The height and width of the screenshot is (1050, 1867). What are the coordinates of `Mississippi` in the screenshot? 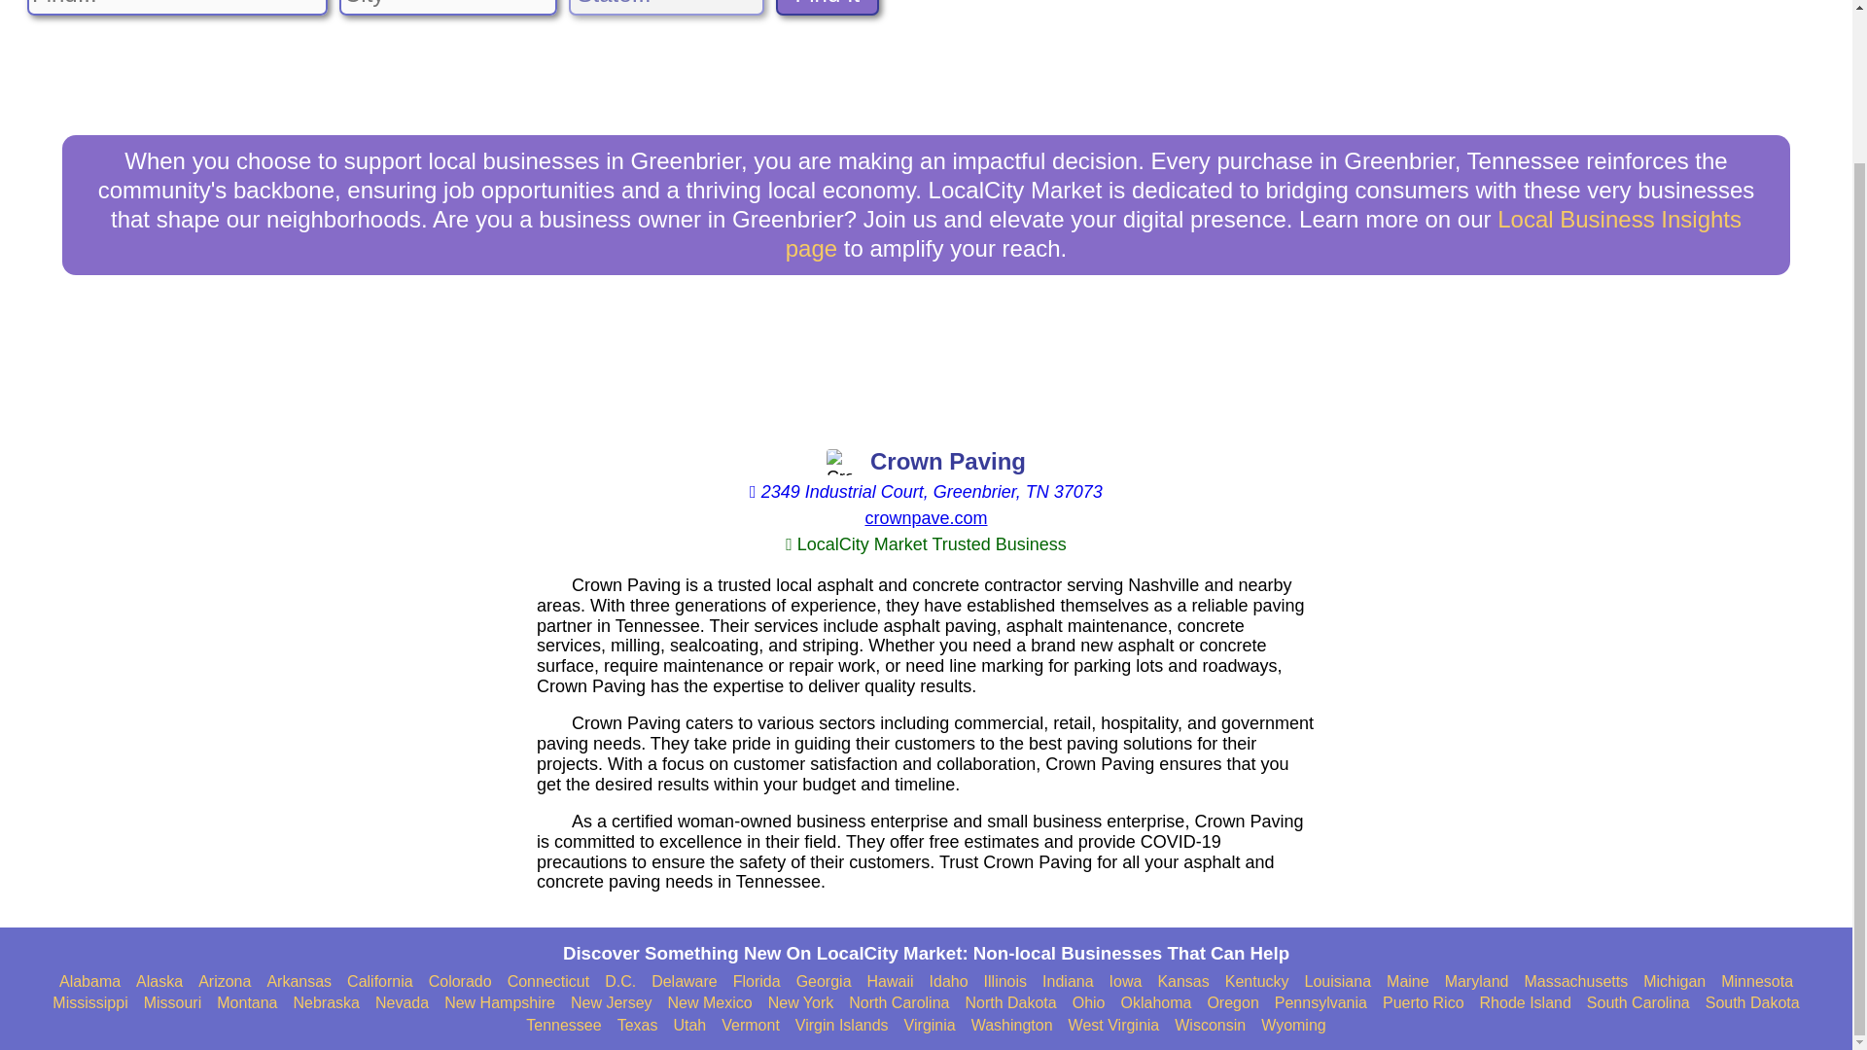 It's located at (89, 1003).